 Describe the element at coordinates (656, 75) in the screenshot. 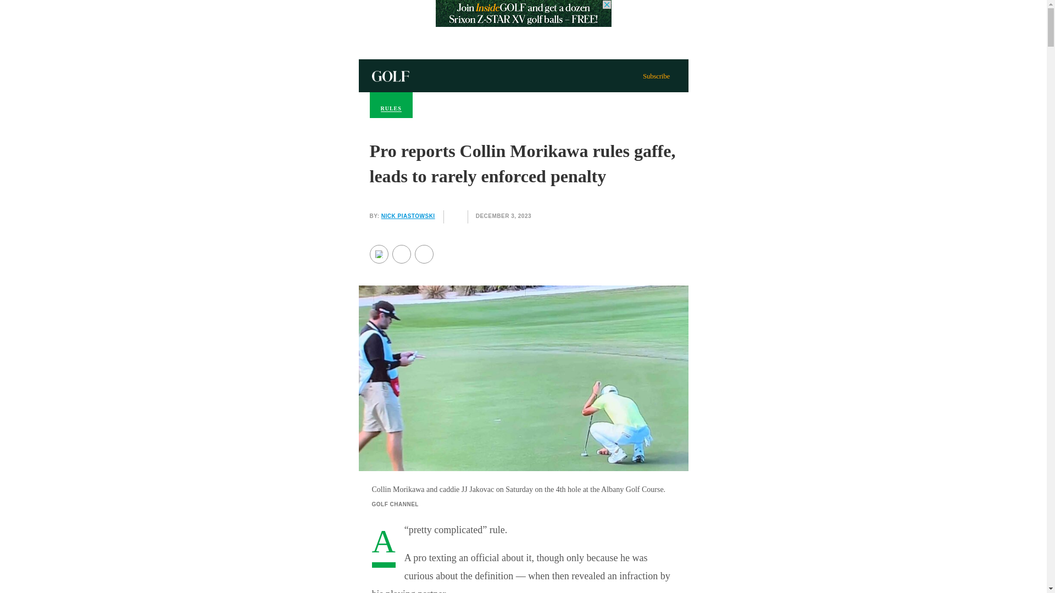

I see `Subscribe` at that location.